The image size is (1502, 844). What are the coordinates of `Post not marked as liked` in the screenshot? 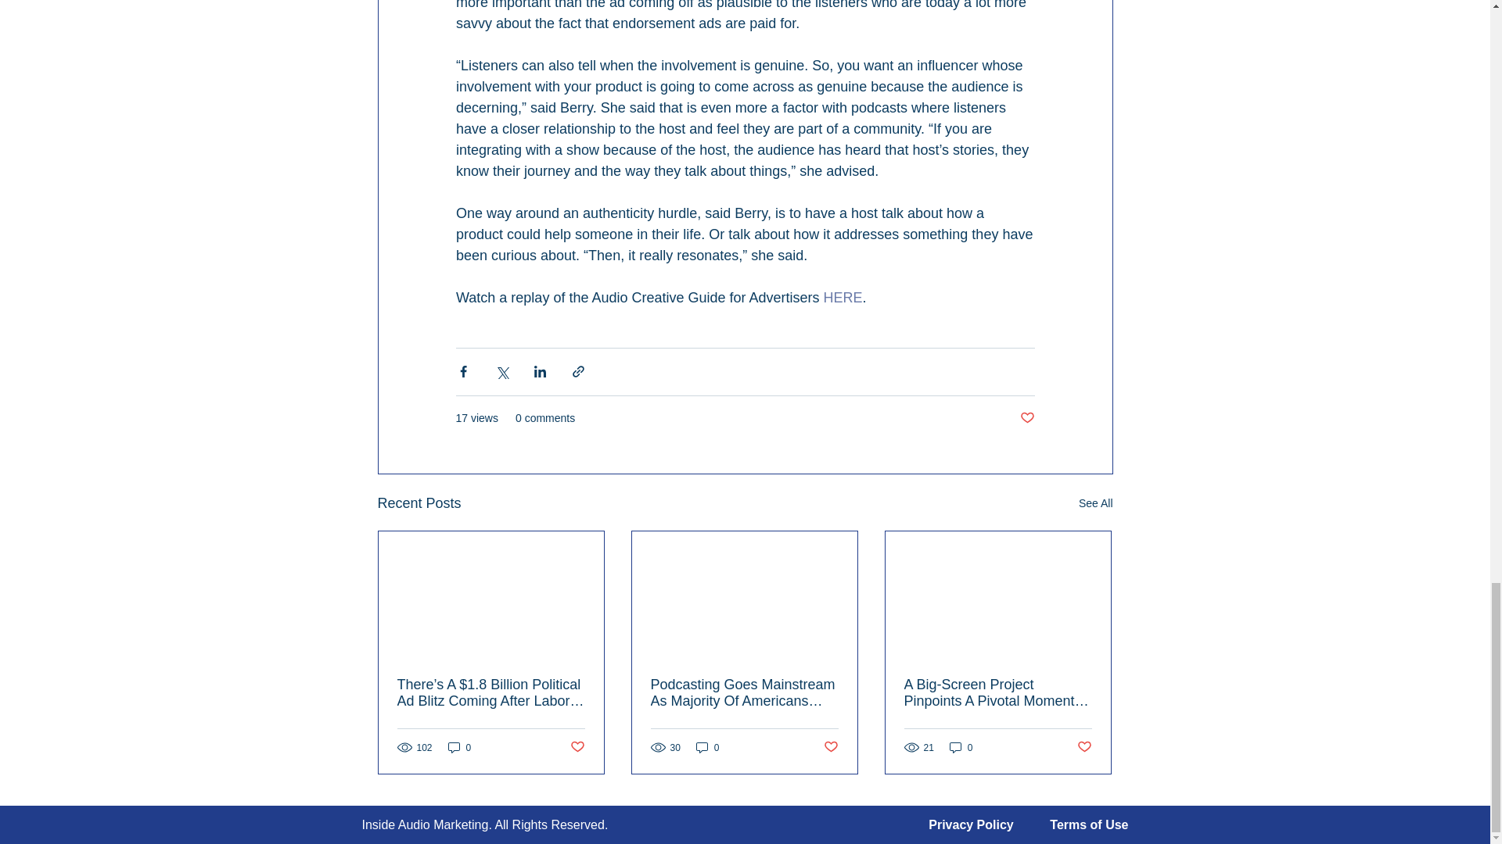 It's located at (1084, 747).